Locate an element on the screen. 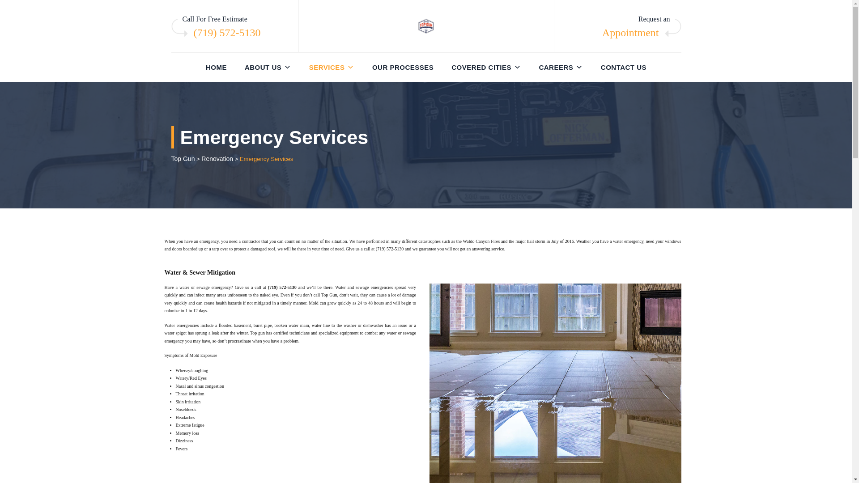 The image size is (859, 483). Appointment is located at coordinates (630, 33).